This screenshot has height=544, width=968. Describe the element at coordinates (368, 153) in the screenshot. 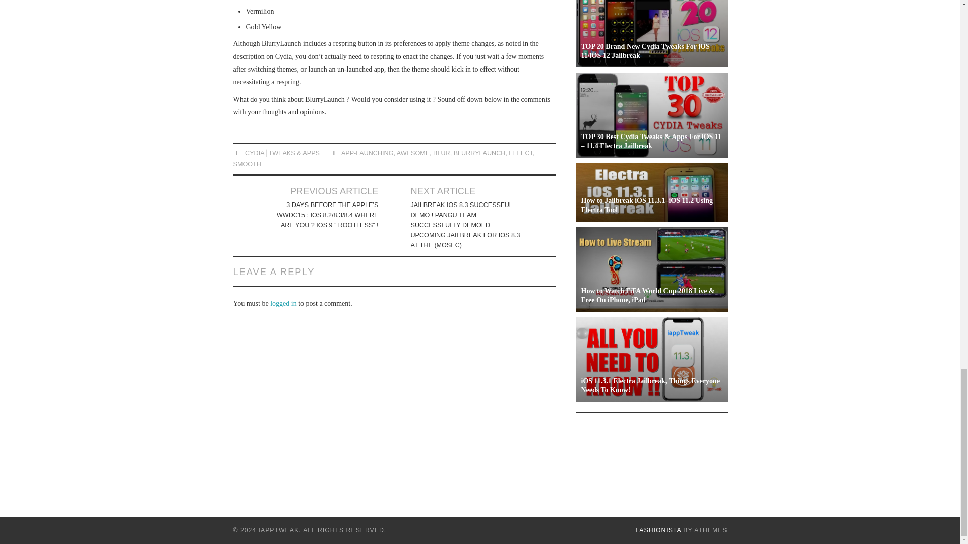

I see `APP-LAUNCHING` at that location.